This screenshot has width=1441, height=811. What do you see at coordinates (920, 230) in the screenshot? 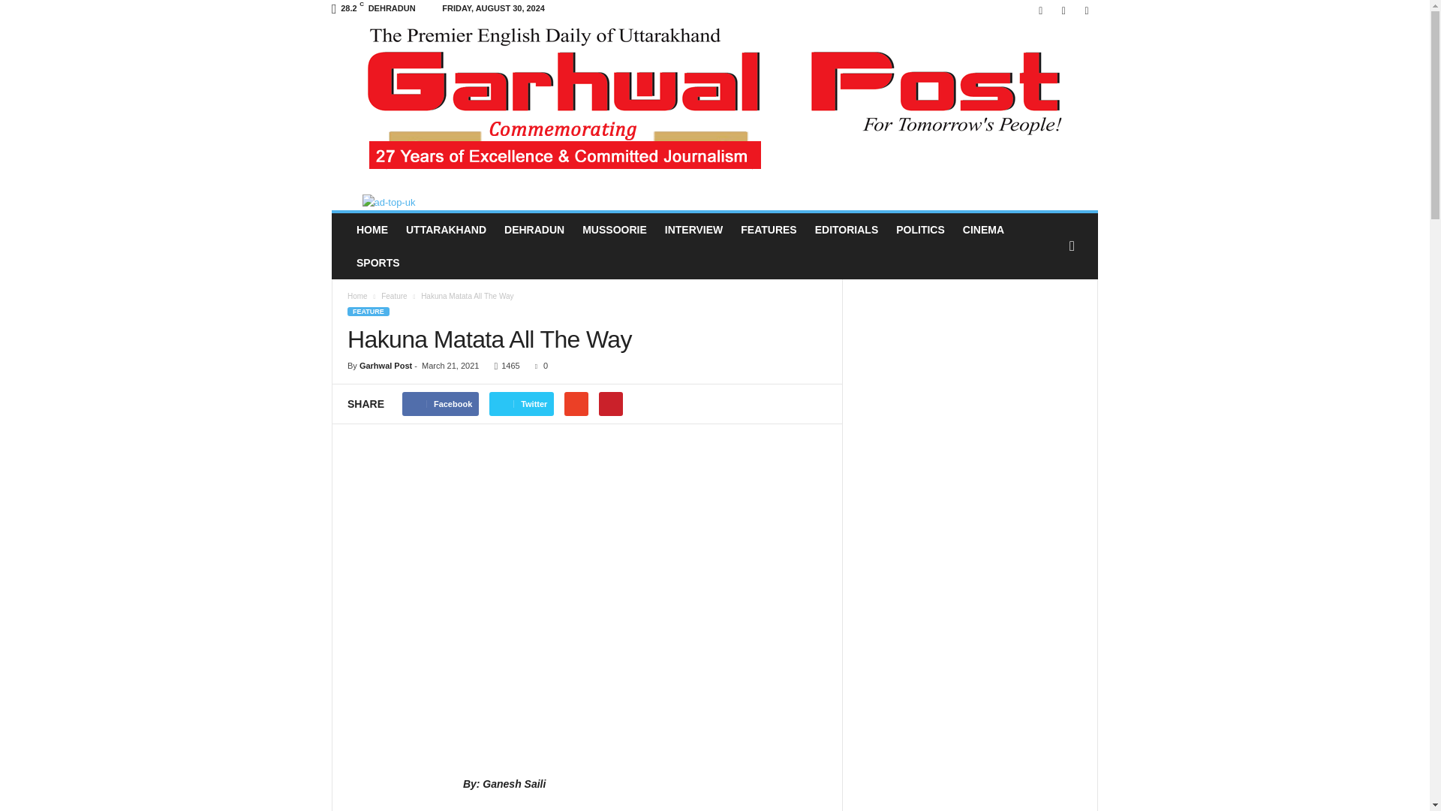
I see `POLITICS` at bounding box center [920, 230].